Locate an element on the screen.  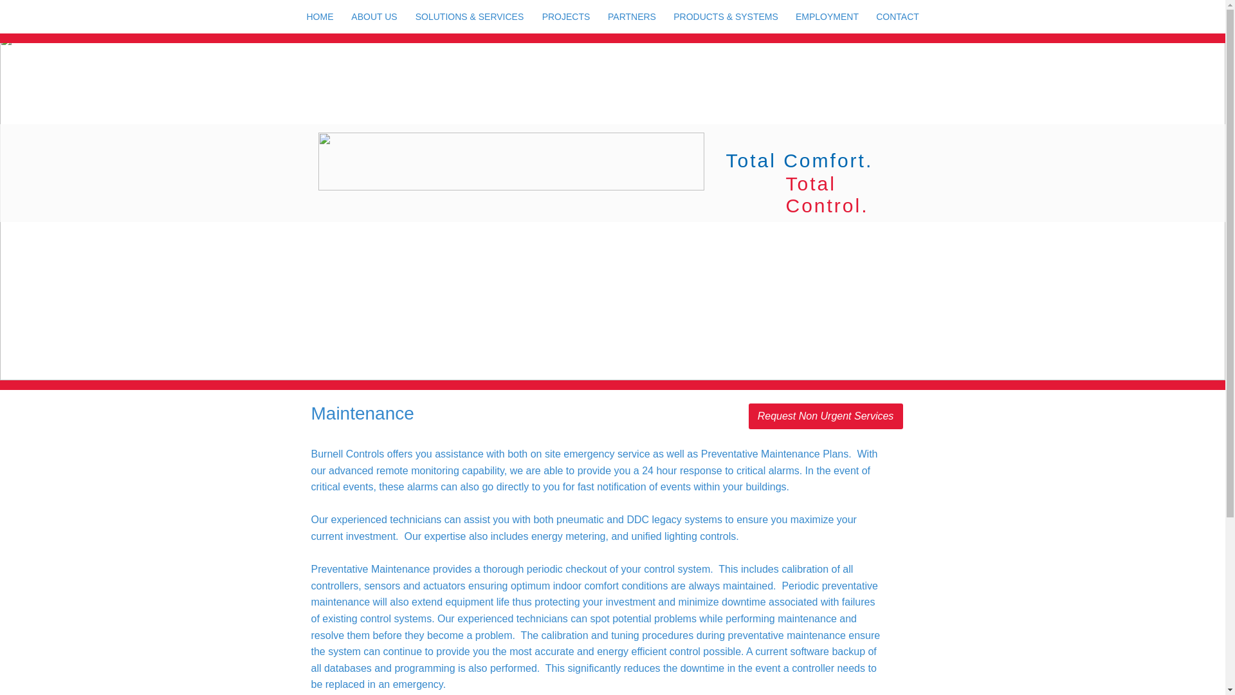
PROJECTS is located at coordinates (565, 17).